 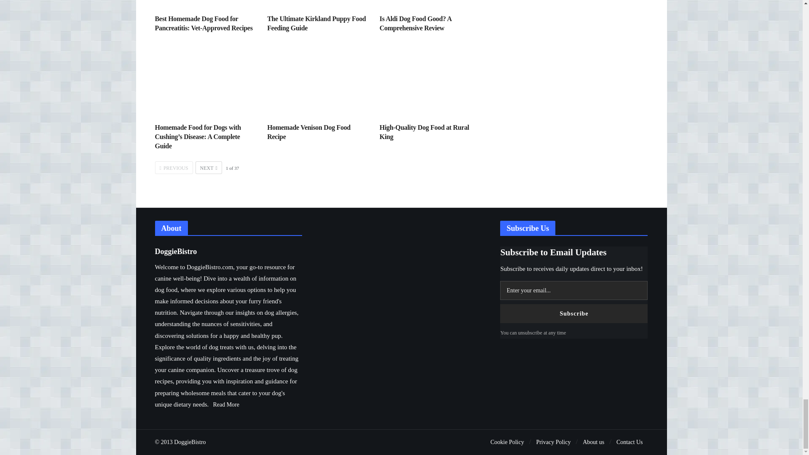 What do you see at coordinates (415, 23) in the screenshot?
I see `Is Aldi Dog Food Good? A Comprehensive Review` at bounding box center [415, 23].